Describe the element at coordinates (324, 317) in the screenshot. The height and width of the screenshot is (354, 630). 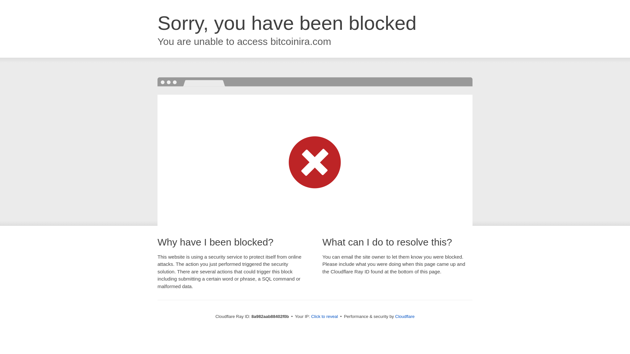
I see `Click to reveal` at that location.